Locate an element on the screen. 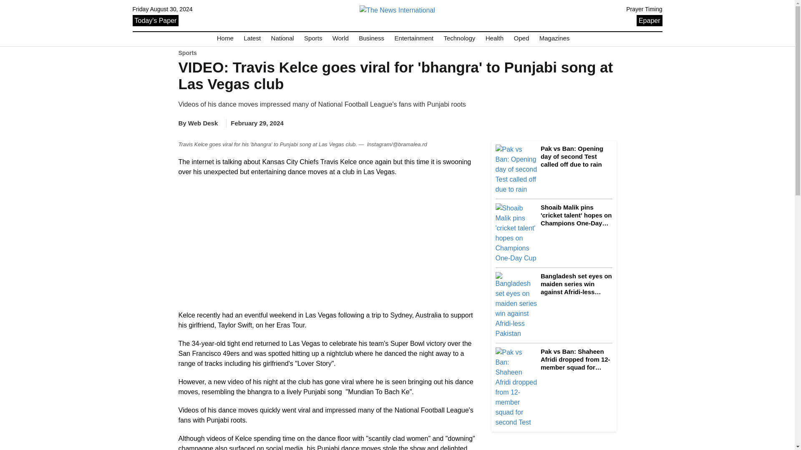  Today's Paper is located at coordinates (156, 20).